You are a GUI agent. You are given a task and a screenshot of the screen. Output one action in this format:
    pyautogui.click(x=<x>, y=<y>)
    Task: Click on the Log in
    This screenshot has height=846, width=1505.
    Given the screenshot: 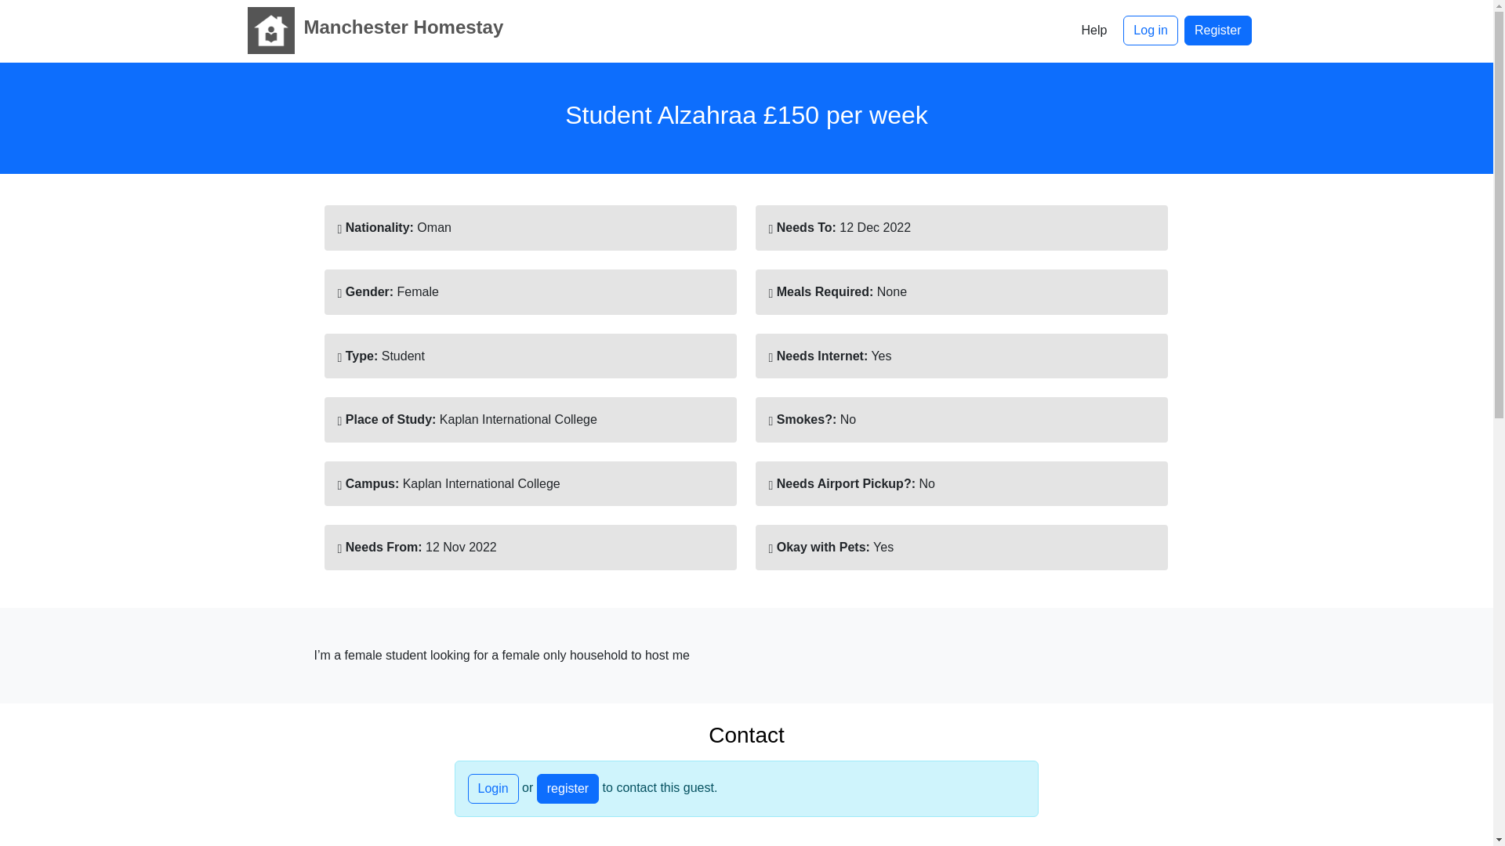 What is the action you would take?
    pyautogui.click(x=1151, y=31)
    